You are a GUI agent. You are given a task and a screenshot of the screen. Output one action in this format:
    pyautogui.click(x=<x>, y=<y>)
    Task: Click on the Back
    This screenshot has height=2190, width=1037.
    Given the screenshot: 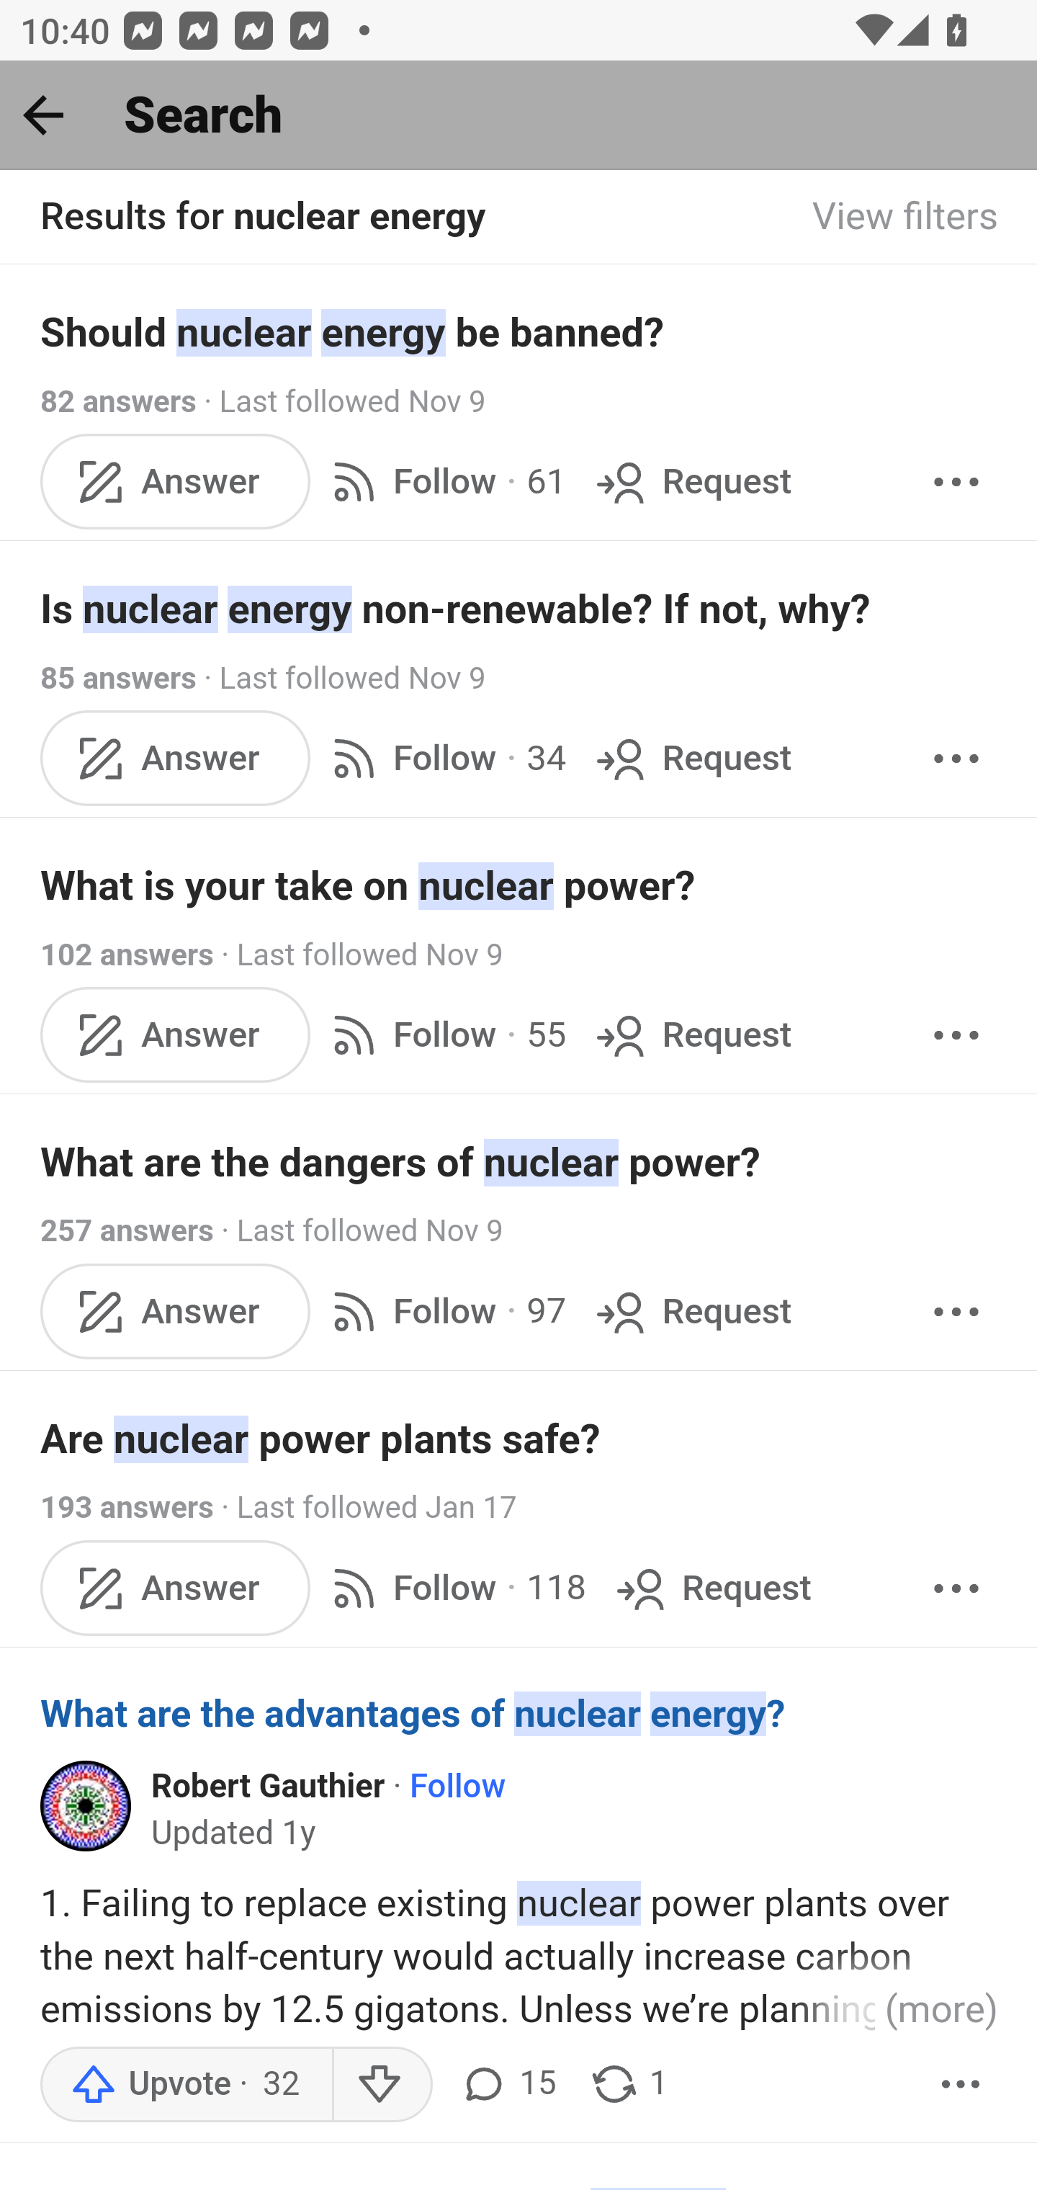 What is the action you would take?
    pyautogui.click(x=43, y=115)
    